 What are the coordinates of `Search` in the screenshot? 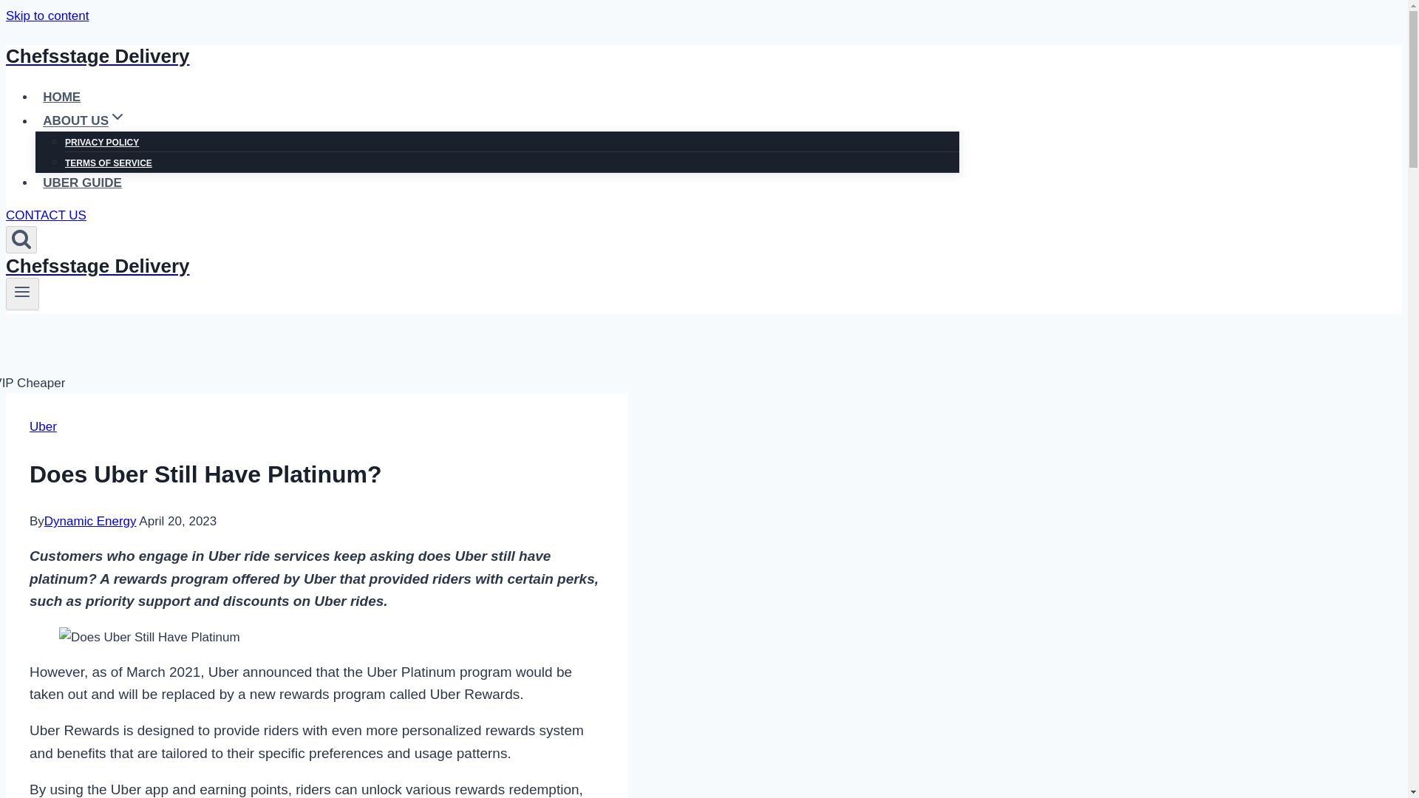 It's located at (21, 237).